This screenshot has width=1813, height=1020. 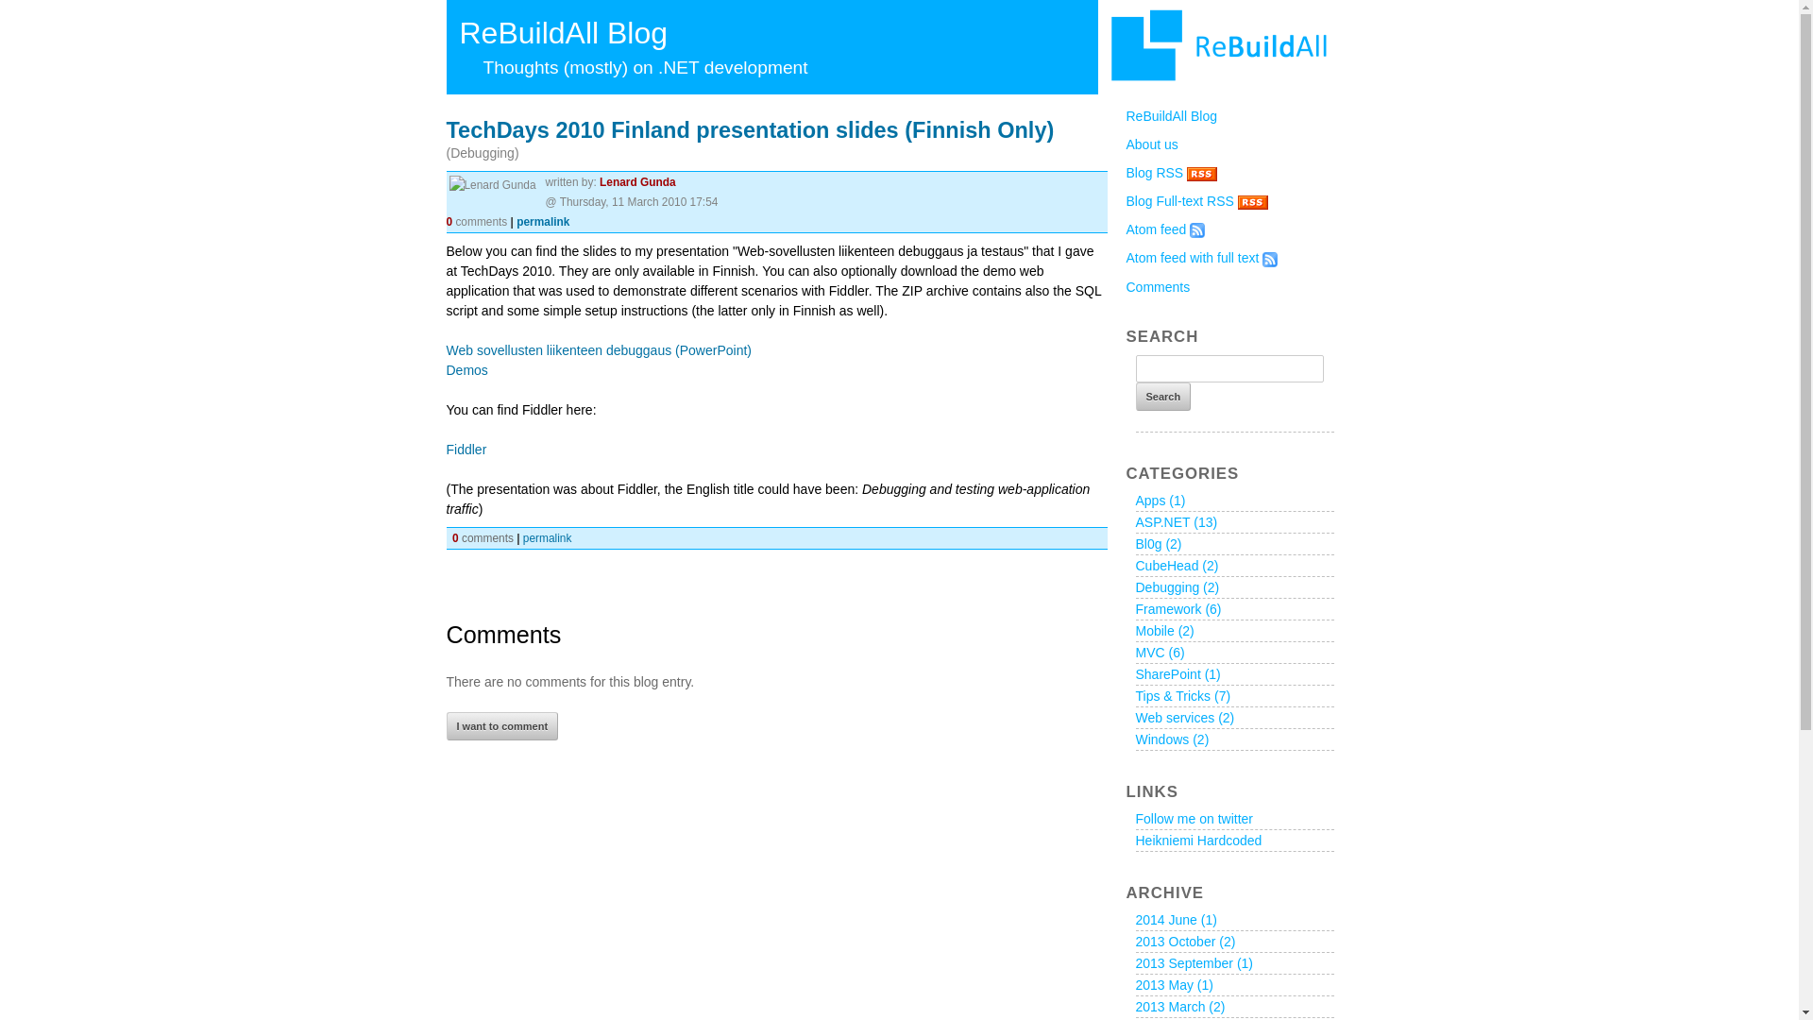 I want to click on Search, so click(x=1162, y=397).